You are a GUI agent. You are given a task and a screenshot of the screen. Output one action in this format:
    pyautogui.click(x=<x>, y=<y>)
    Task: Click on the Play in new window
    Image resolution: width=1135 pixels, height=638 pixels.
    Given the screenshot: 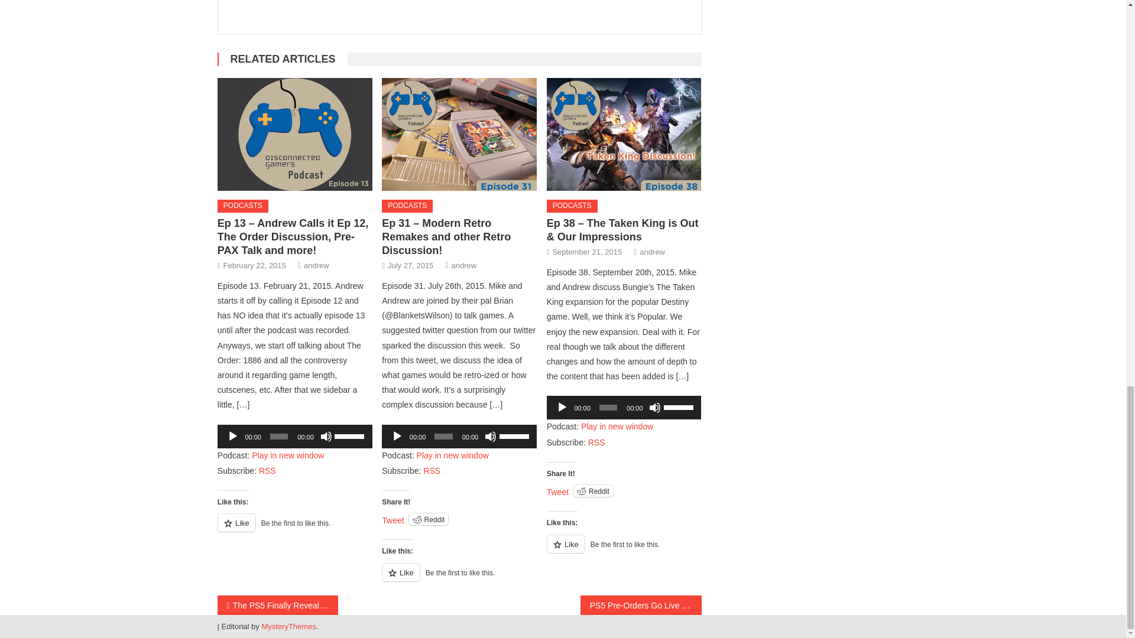 What is the action you would take?
    pyautogui.click(x=453, y=455)
    